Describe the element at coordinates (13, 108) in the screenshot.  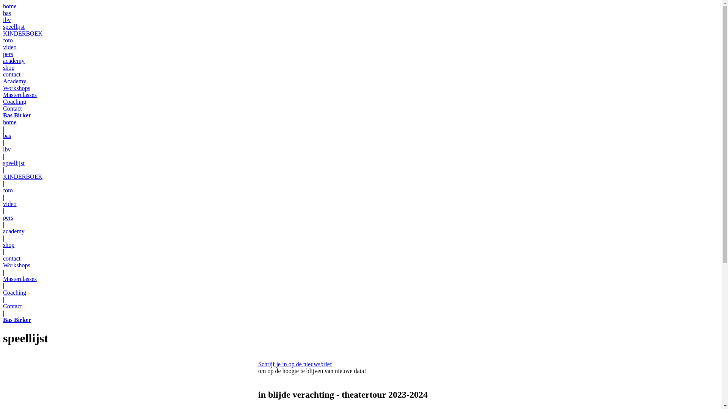
I see `Contact` at that location.